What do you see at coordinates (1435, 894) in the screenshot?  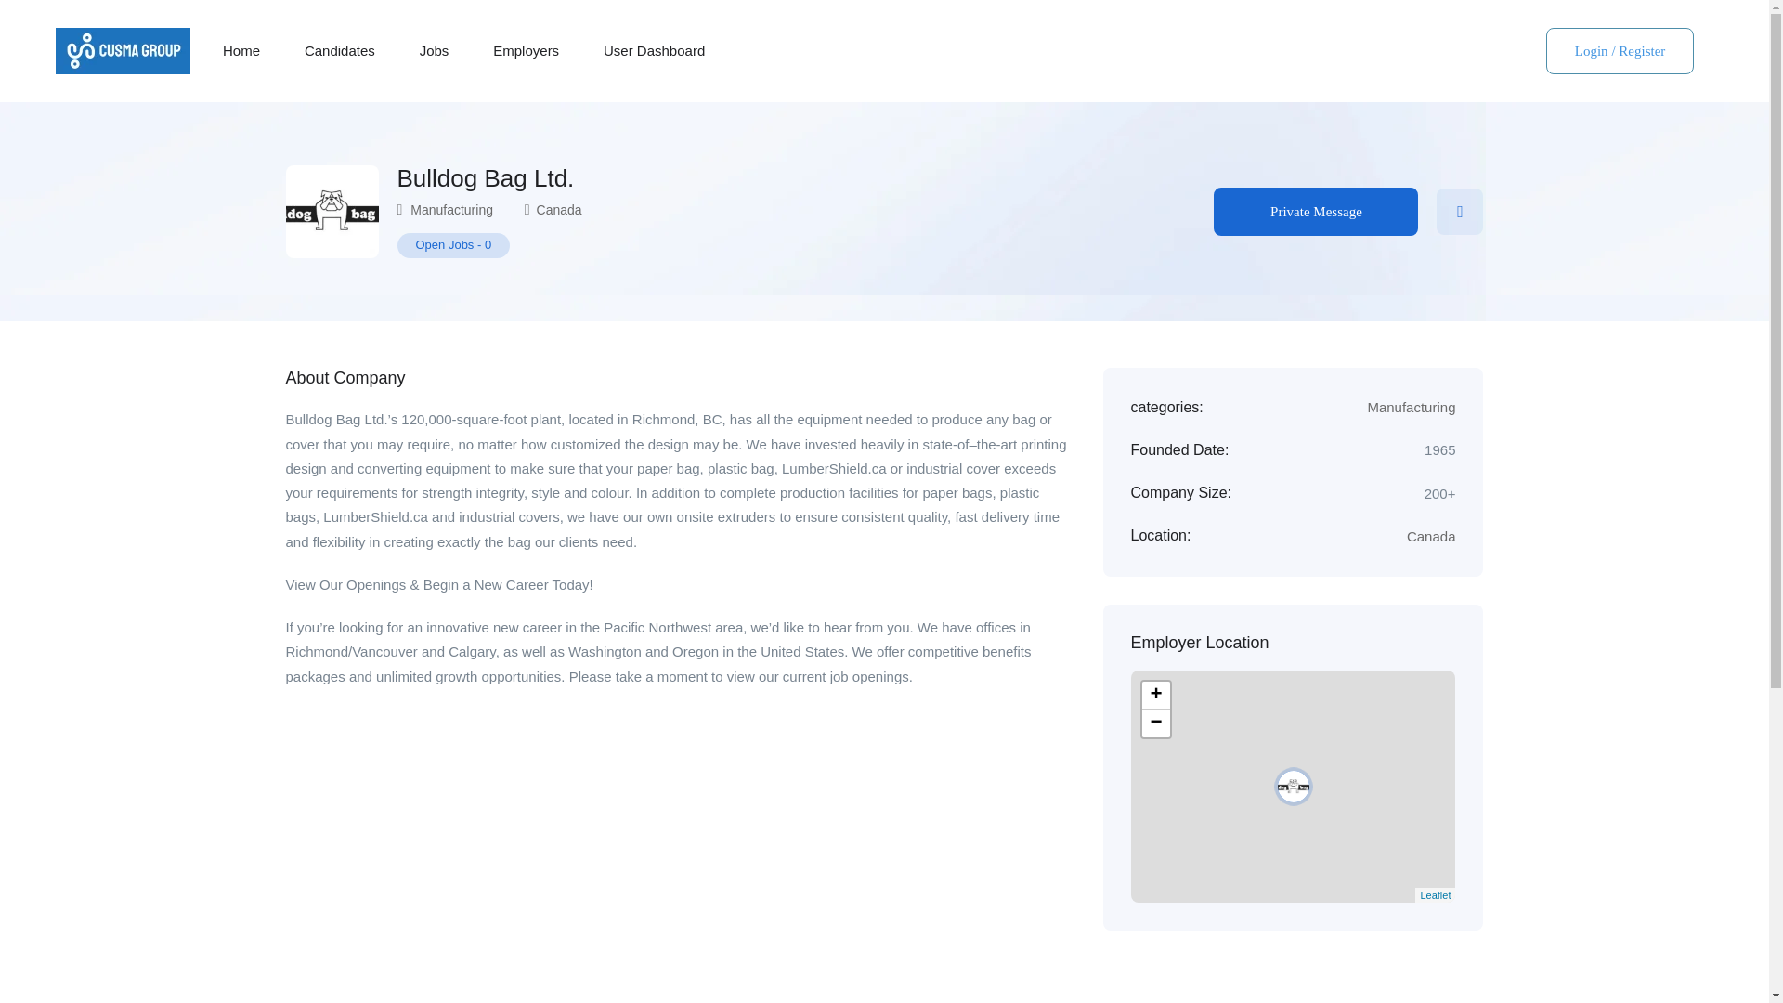 I see `A JS library for interactive maps` at bounding box center [1435, 894].